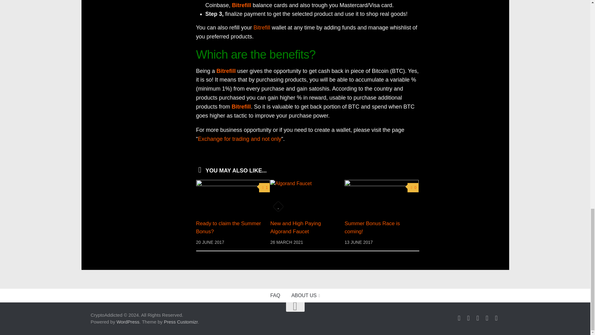 The height and width of the screenshot is (335, 595). What do you see at coordinates (381, 197) in the screenshot?
I see `Summer Bonus Race is coming!` at bounding box center [381, 197].